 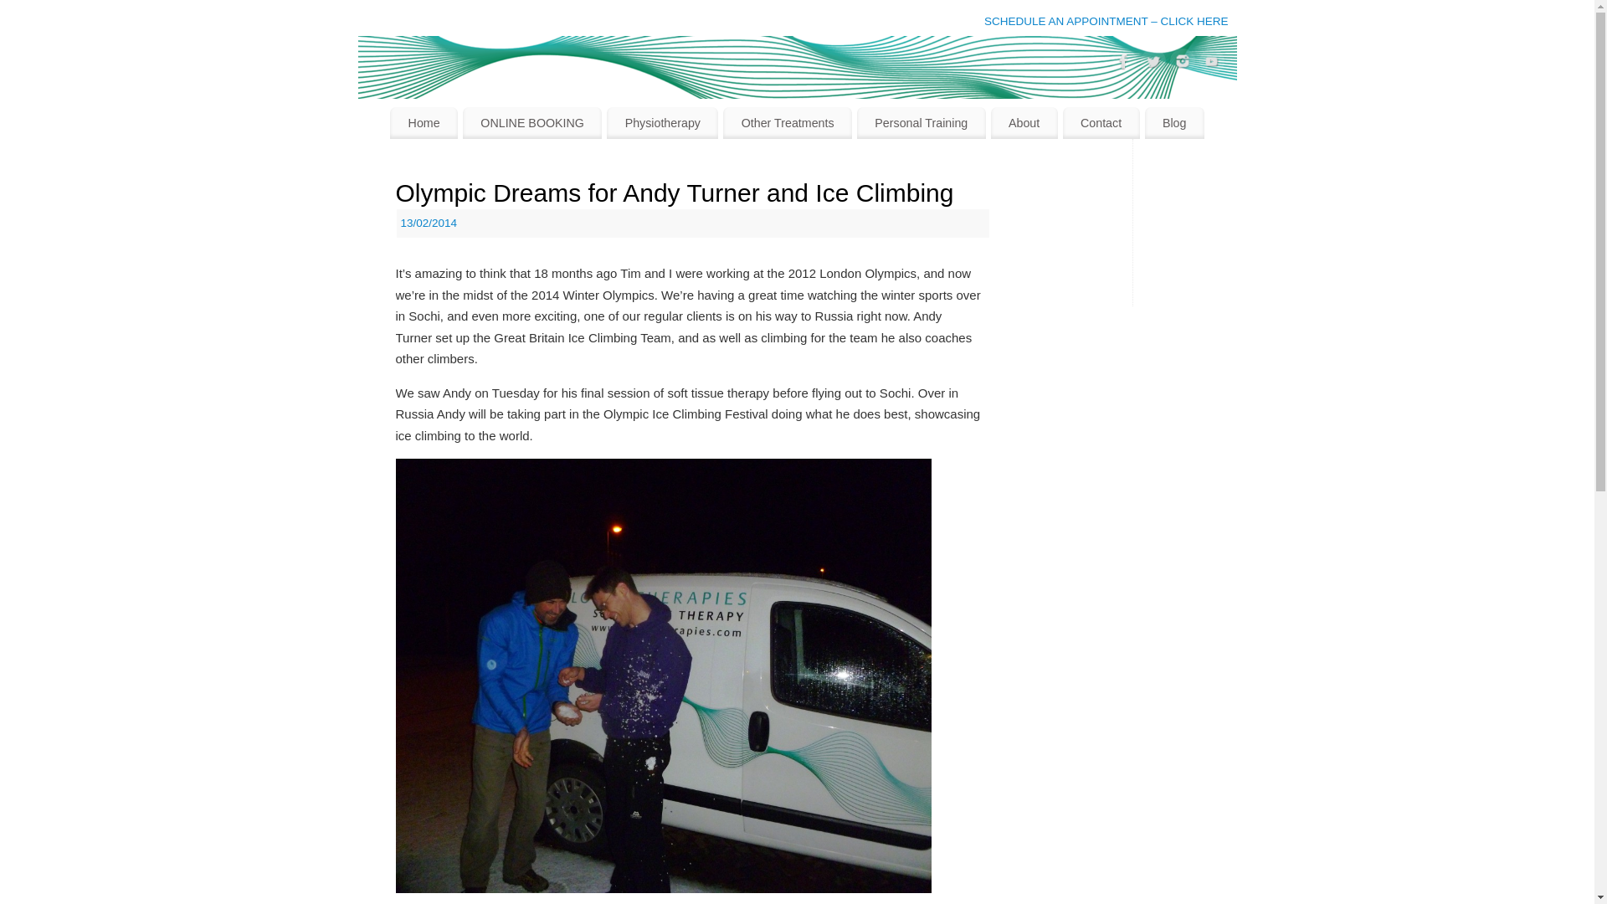 What do you see at coordinates (531, 123) in the screenshot?
I see `ONLINE BOOKING` at bounding box center [531, 123].